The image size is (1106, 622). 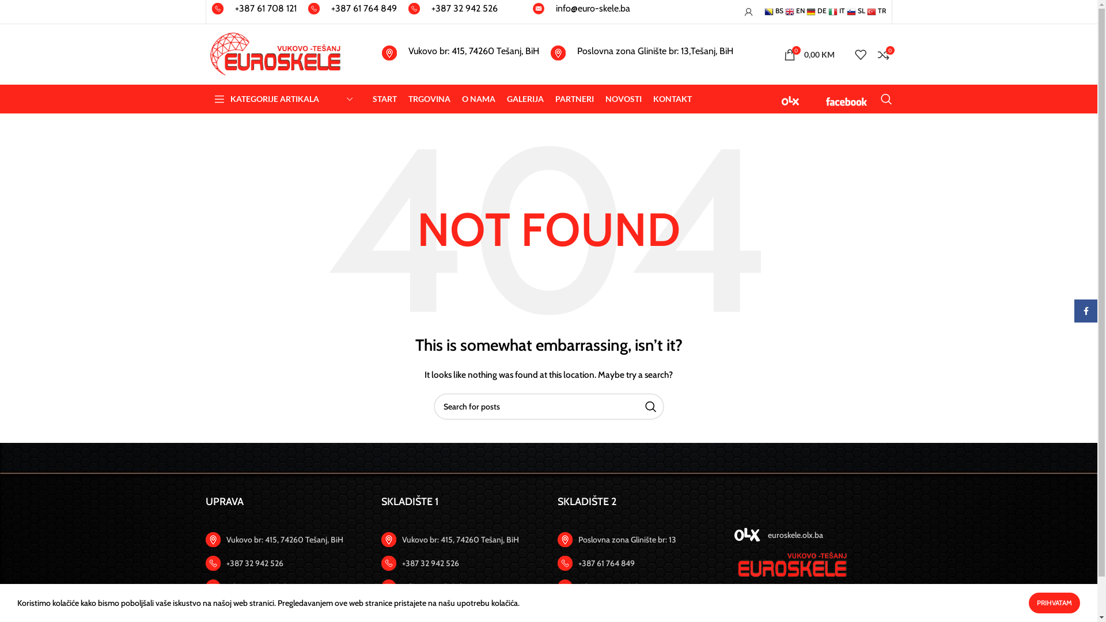 What do you see at coordinates (565, 563) in the screenshot?
I see `tools-phone4` at bounding box center [565, 563].